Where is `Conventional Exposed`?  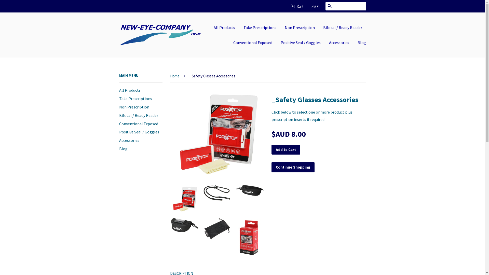 Conventional Exposed is located at coordinates (139, 124).